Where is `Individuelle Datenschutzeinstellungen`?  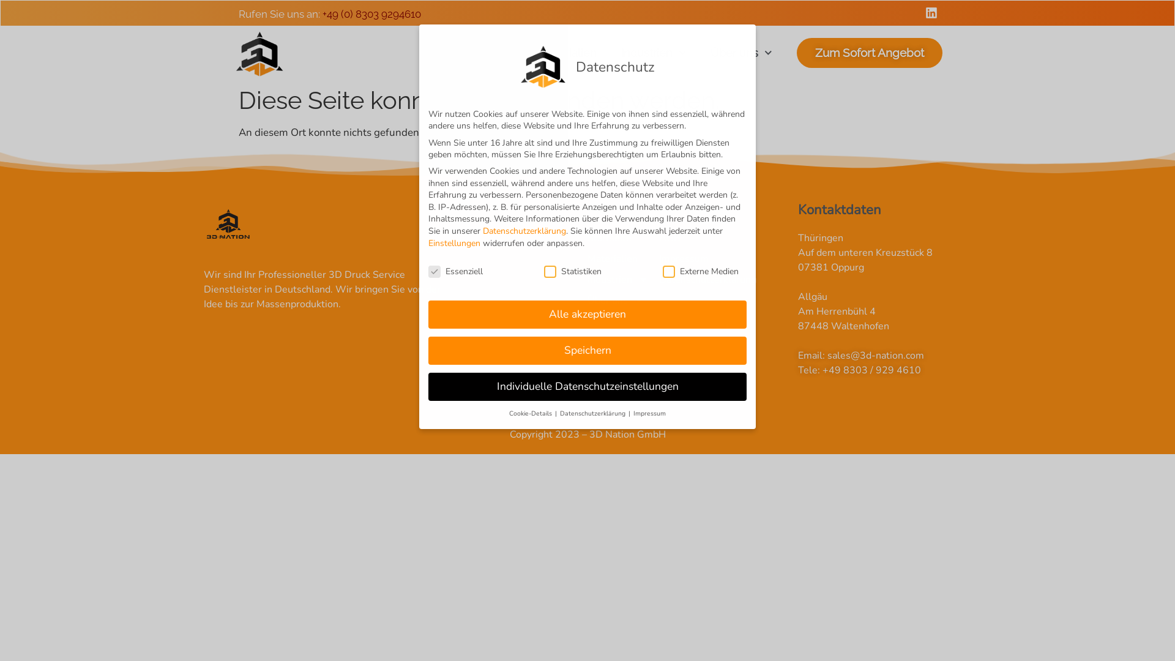
Individuelle Datenschutzeinstellungen is located at coordinates (587, 387).